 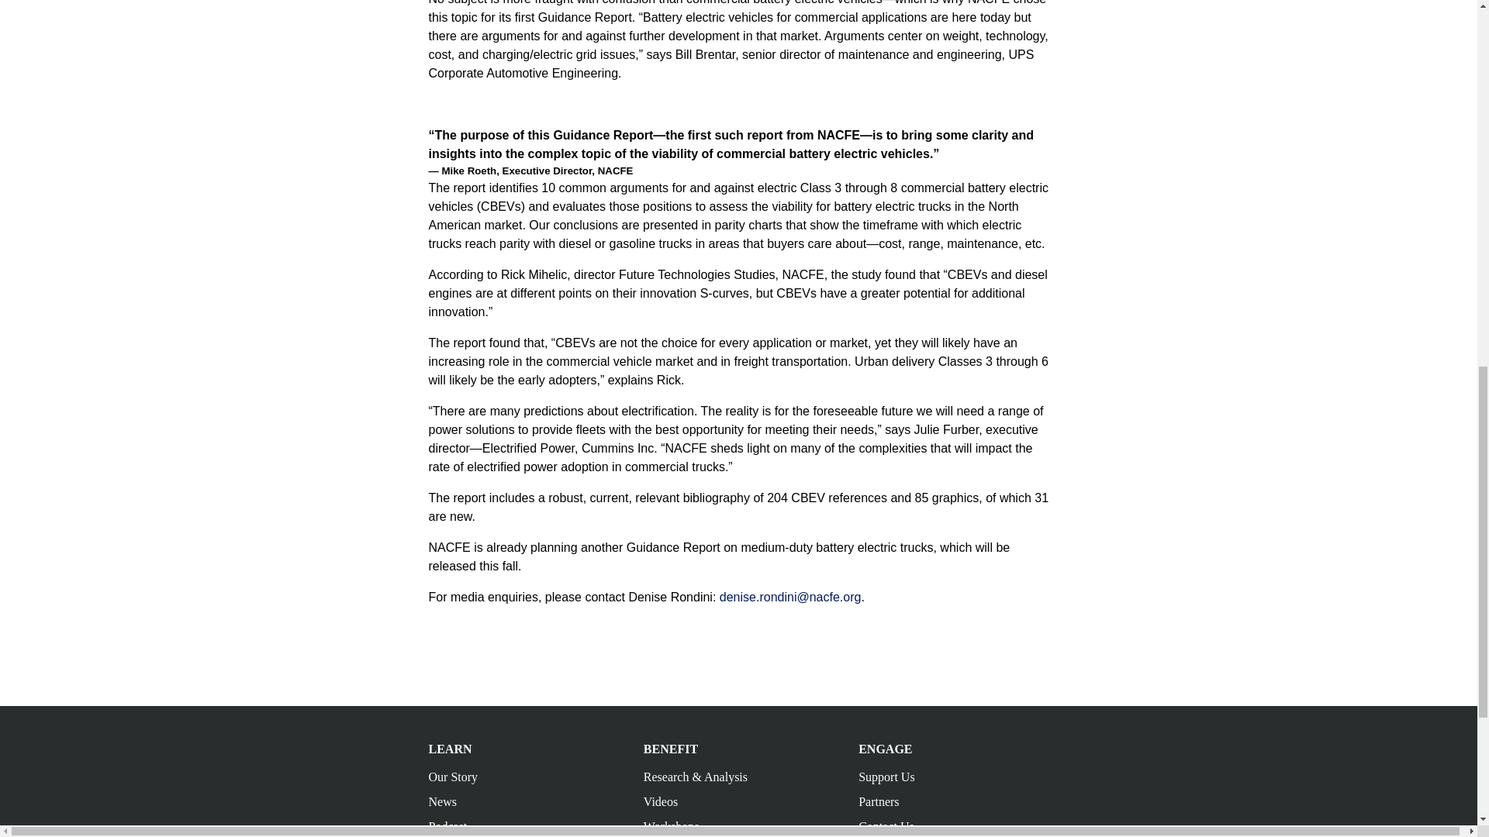 What do you see at coordinates (886, 777) in the screenshot?
I see `Support Us` at bounding box center [886, 777].